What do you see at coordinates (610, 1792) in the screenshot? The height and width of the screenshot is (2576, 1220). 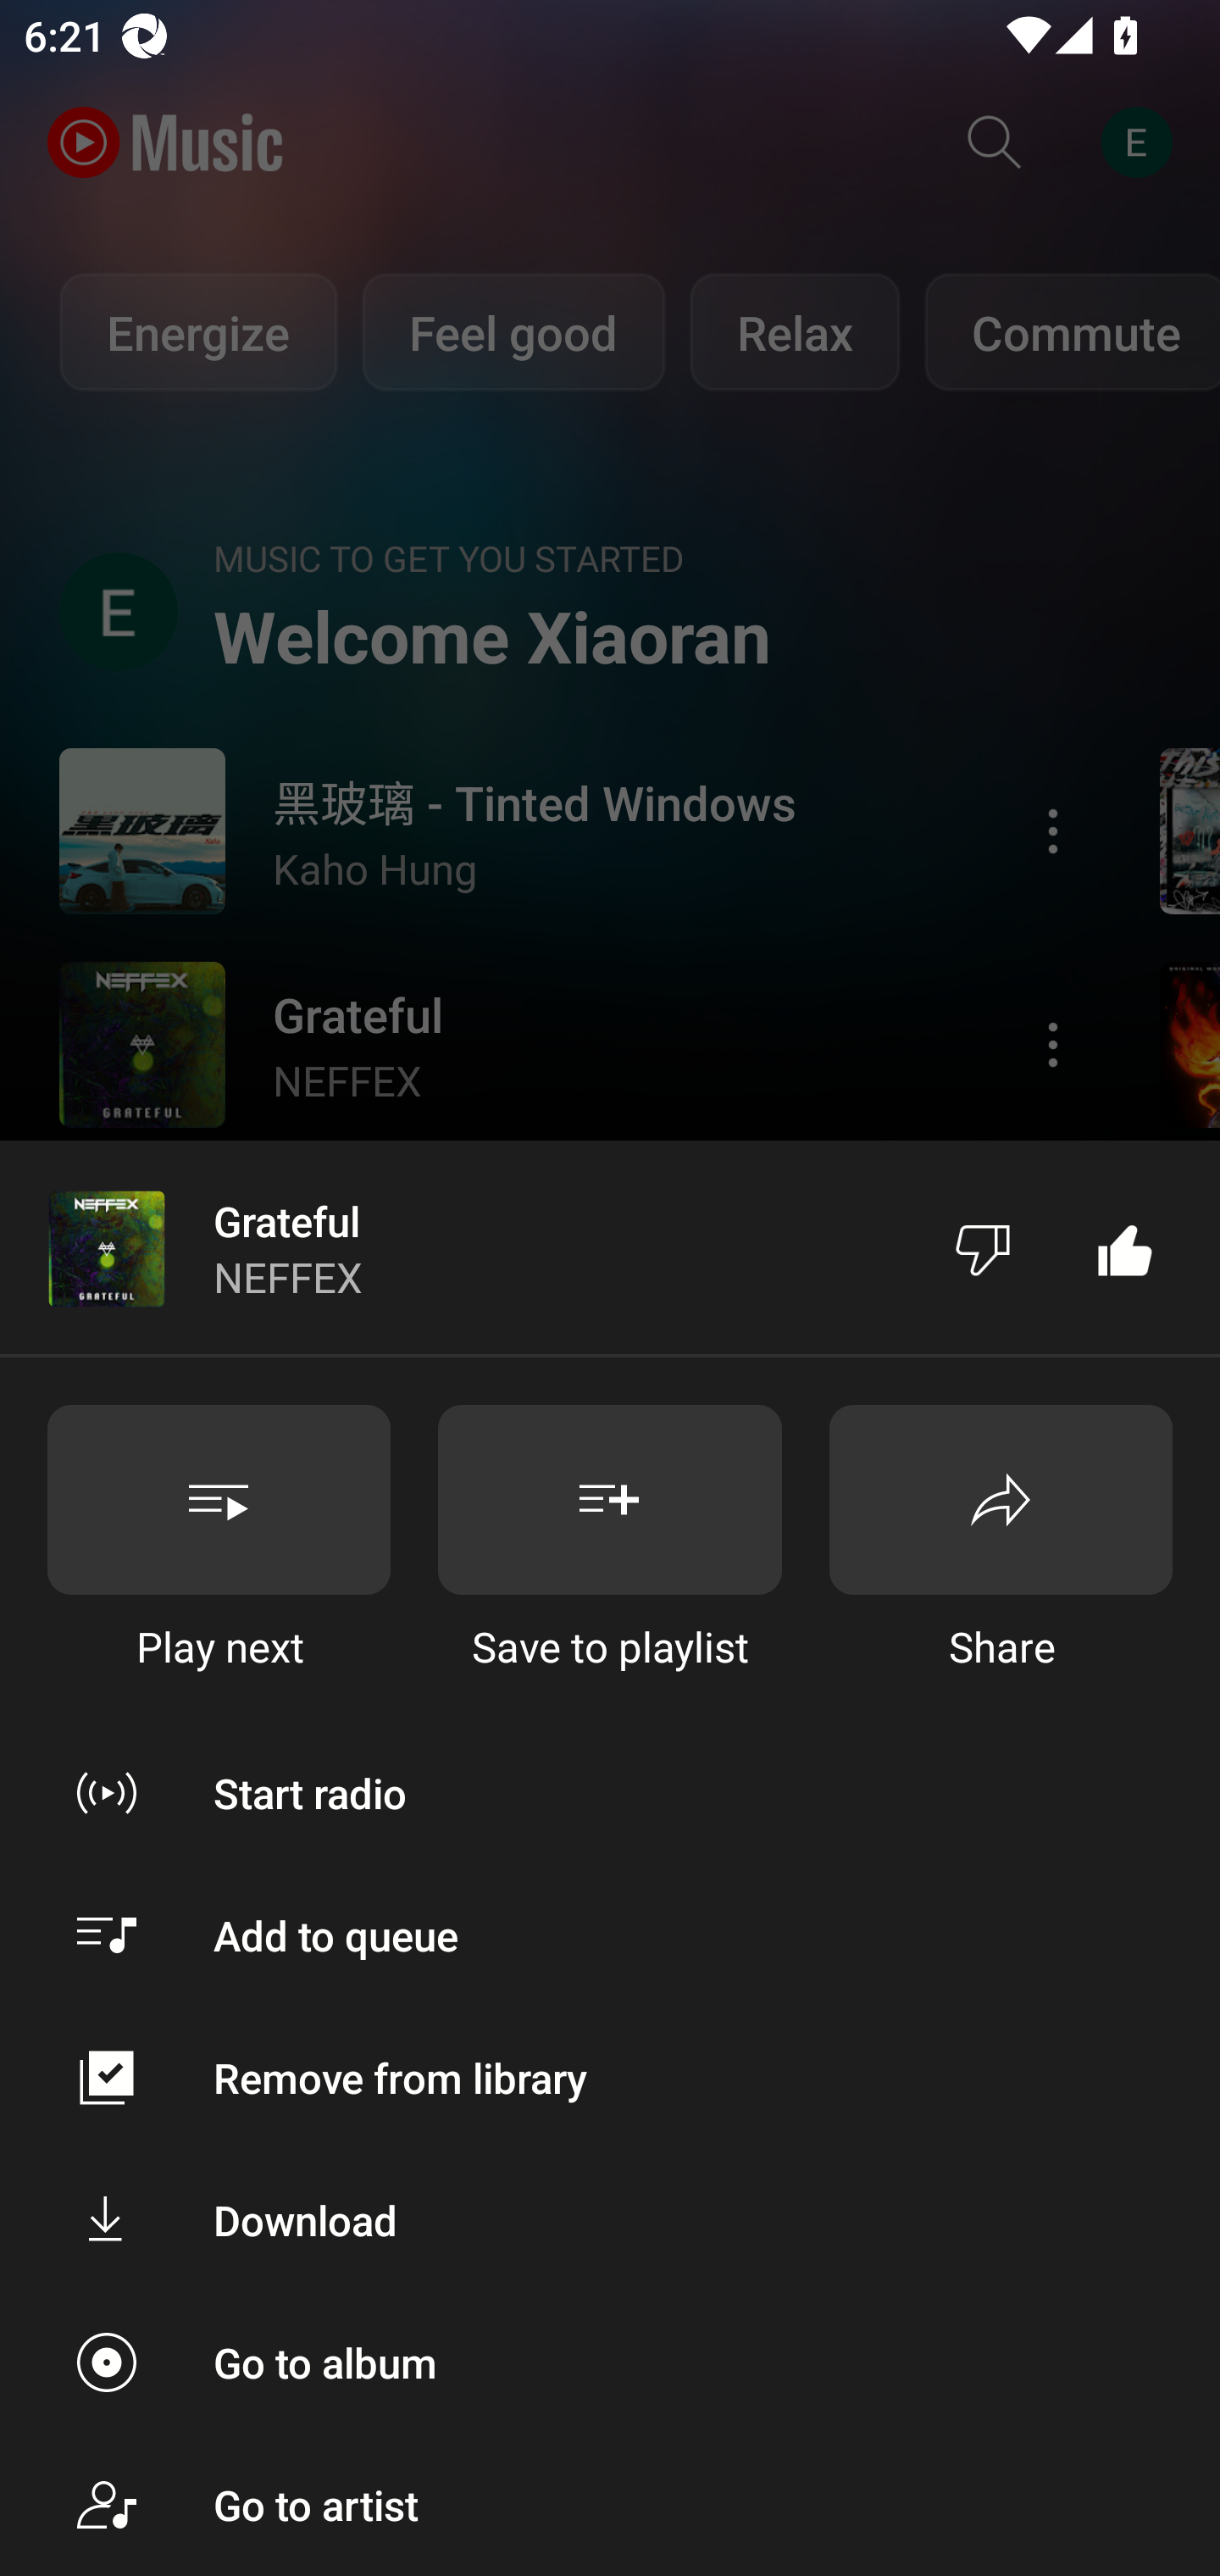 I see `Start radio` at bounding box center [610, 1792].